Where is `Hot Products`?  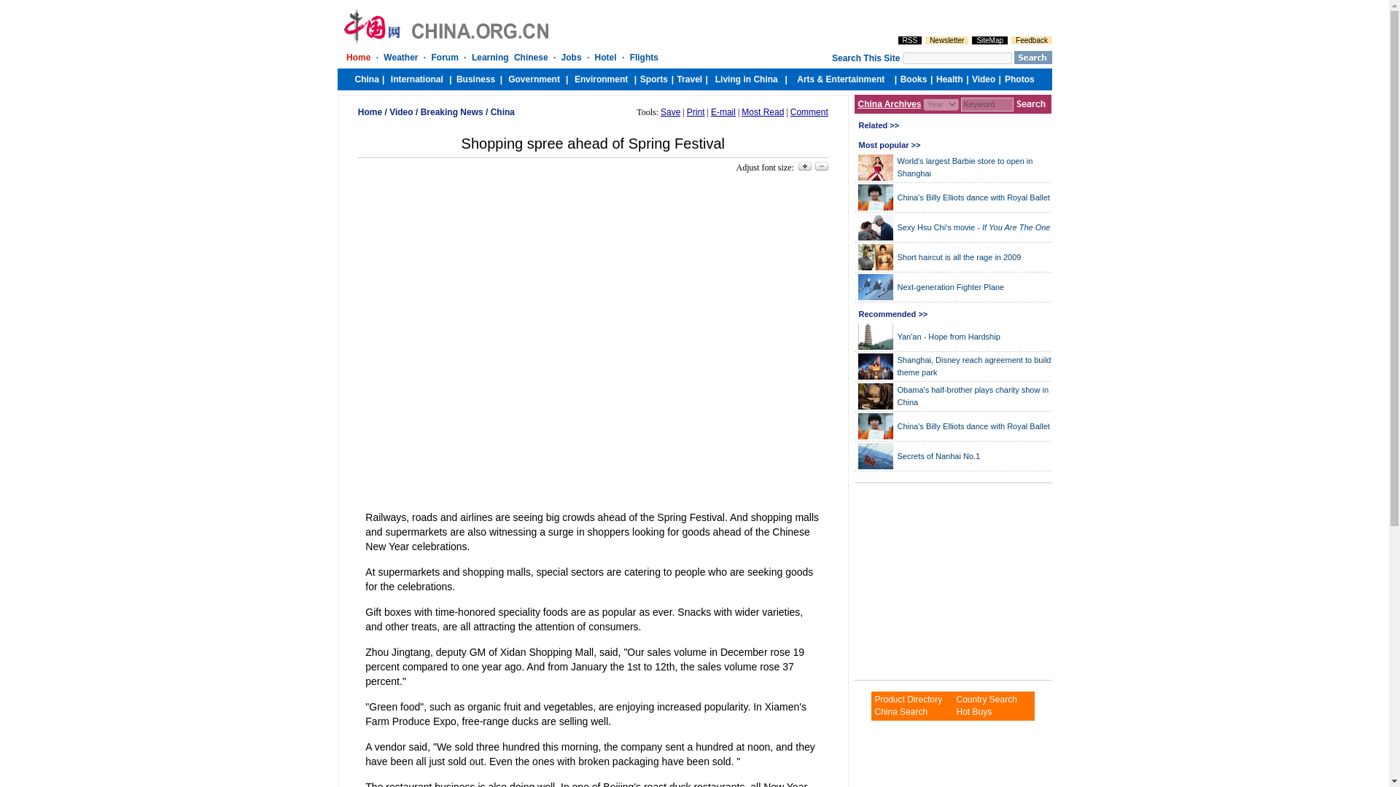 Hot Products is located at coordinates (973, 711).